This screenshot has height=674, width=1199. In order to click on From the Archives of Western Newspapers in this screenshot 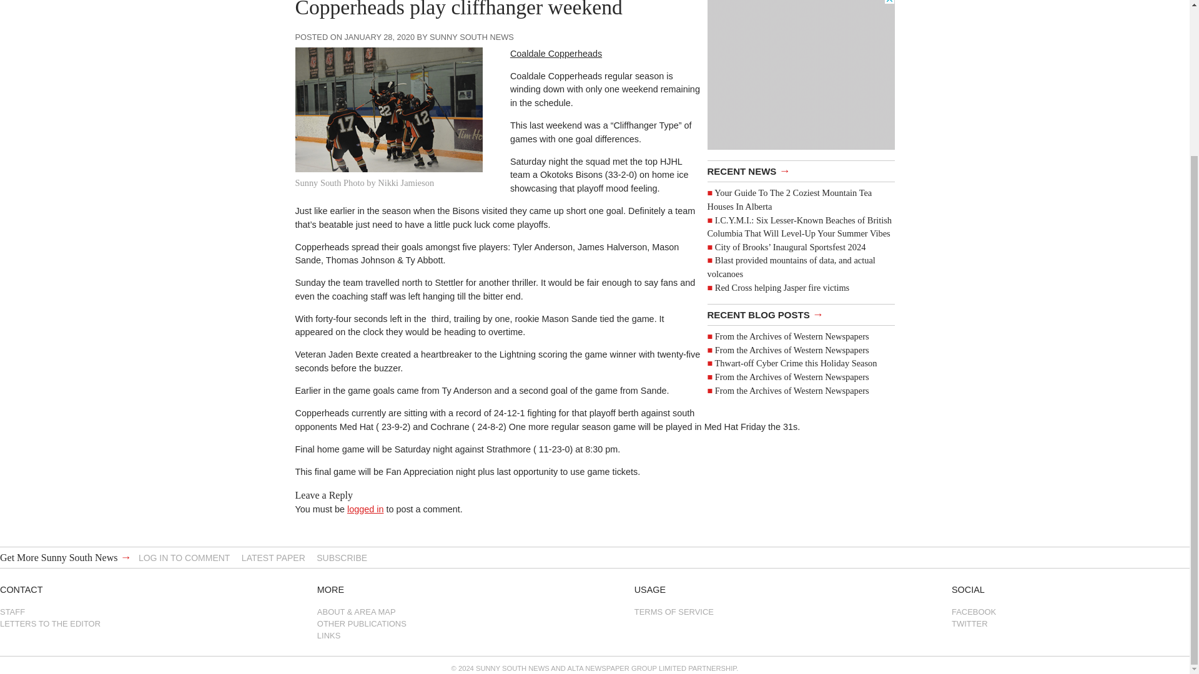, I will do `click(792, 377)`.